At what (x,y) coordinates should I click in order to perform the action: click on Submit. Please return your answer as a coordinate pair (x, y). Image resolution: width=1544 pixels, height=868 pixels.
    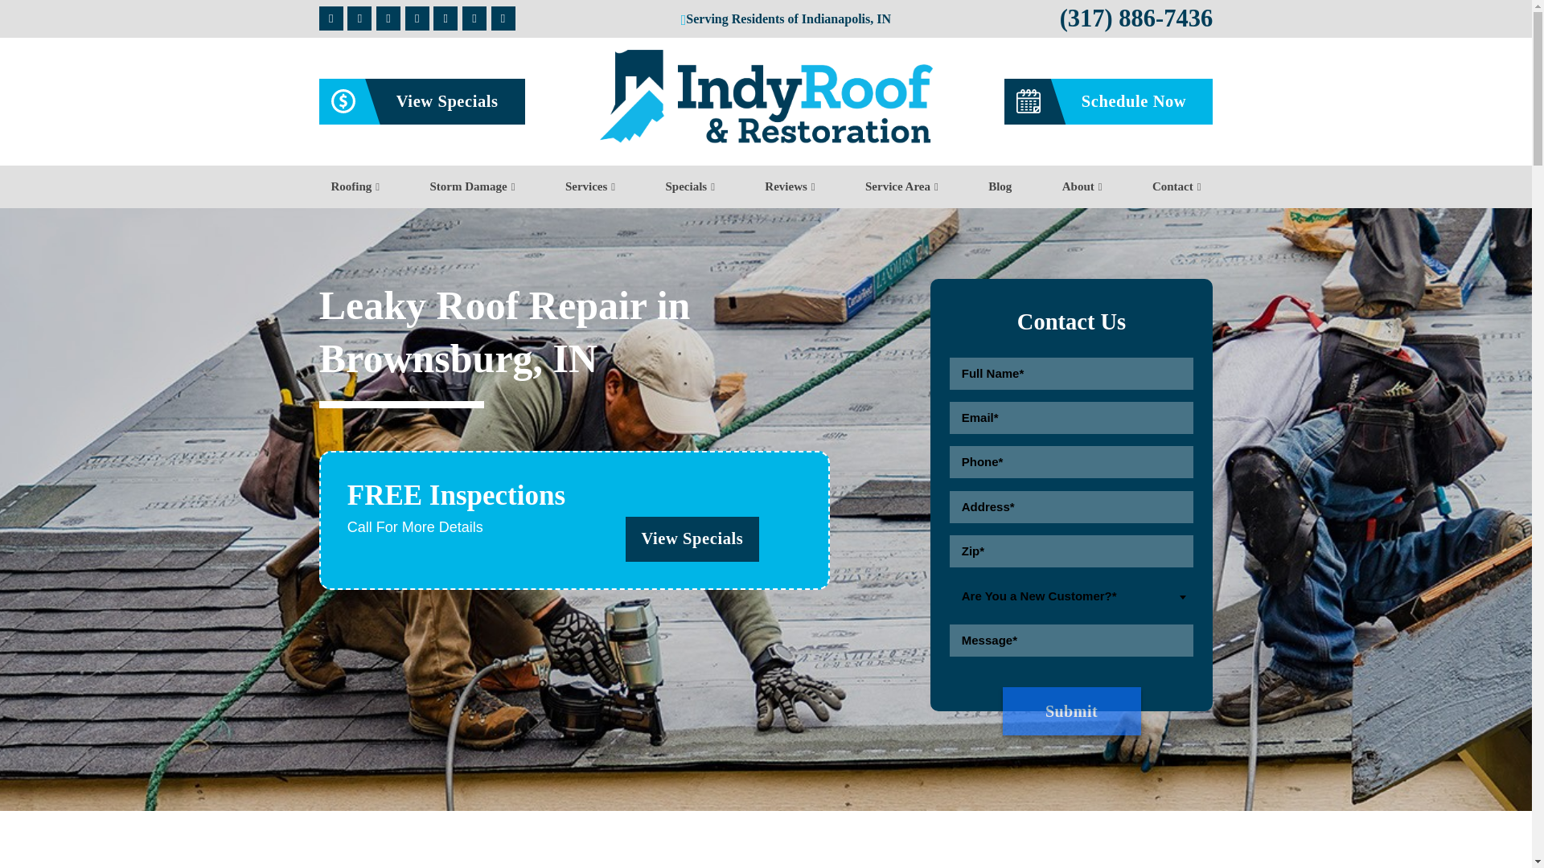
    Looking at the image, I should click on (1071, 710).